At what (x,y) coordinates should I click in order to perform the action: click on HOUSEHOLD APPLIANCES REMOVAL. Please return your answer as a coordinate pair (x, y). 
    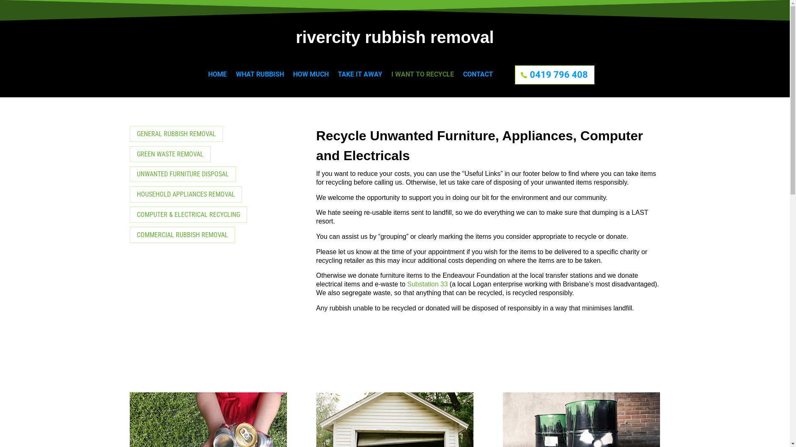
    Looking at the image, I should click on (186, 195).